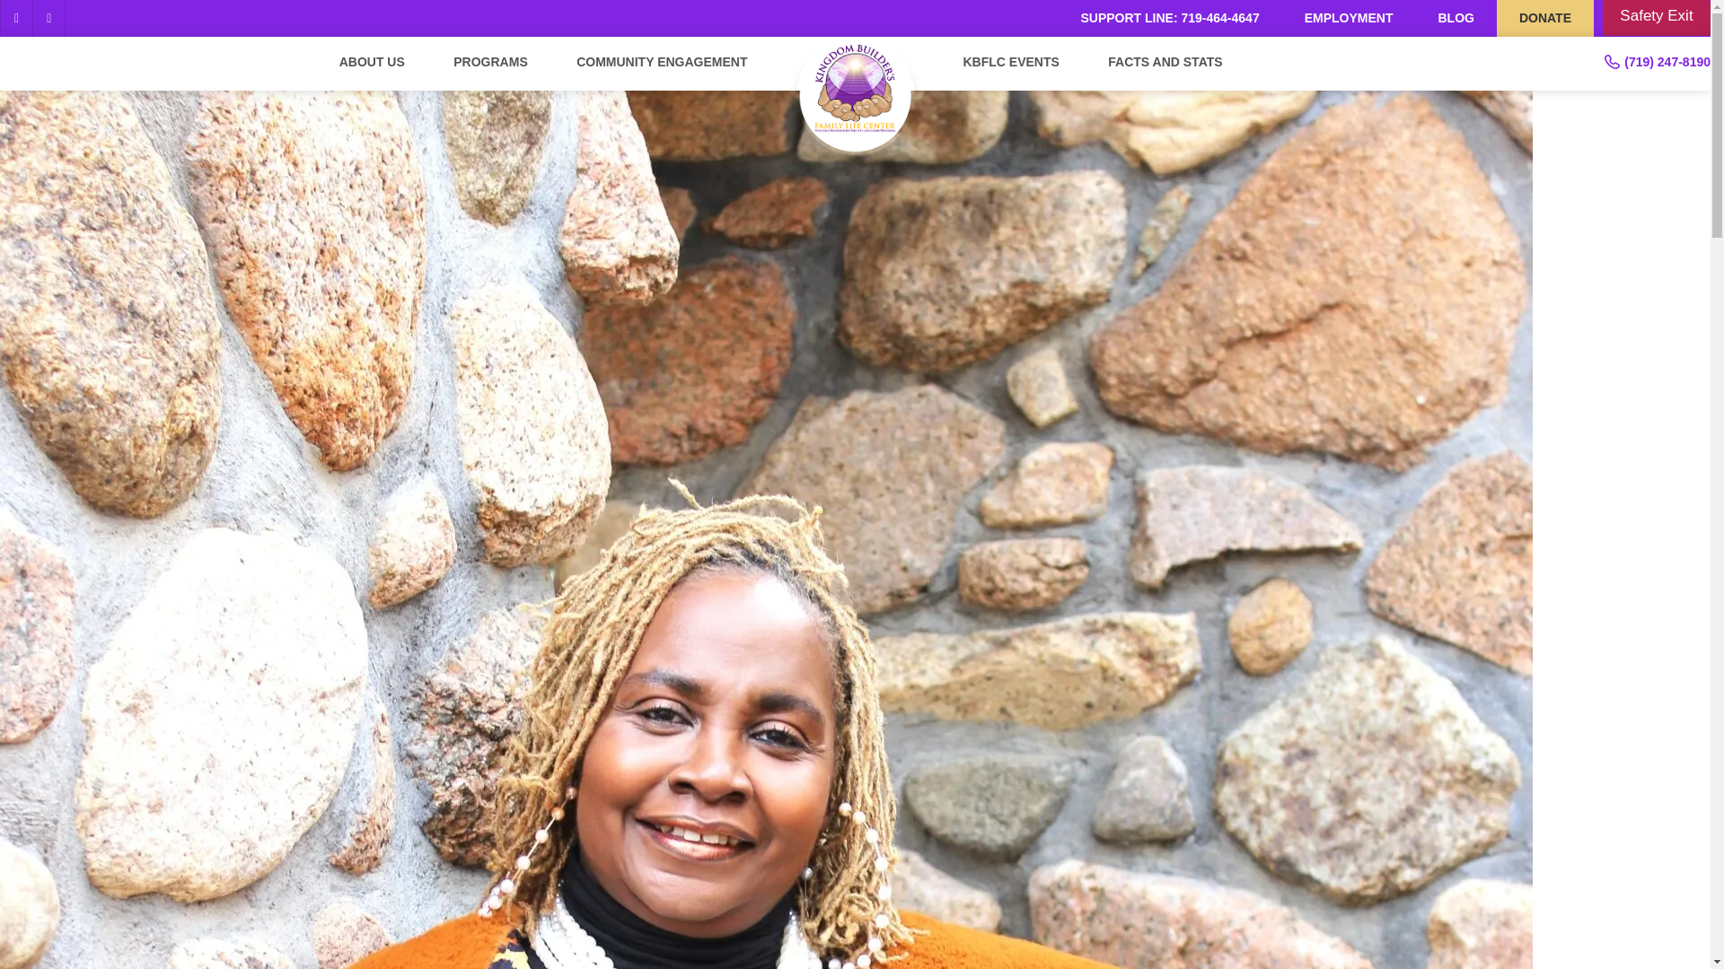 Image resolution: width=1724 pixels, height=969 pixels. Describe the element at coordinates (372, 63) in the screenshot. I see `ABOUT US` at that location.